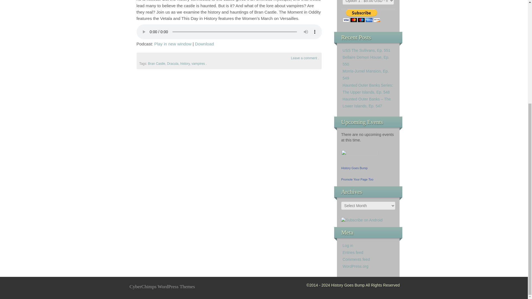 This screenshot has width=532, height=299. I want to click on Play in new window, so click(173, 44).